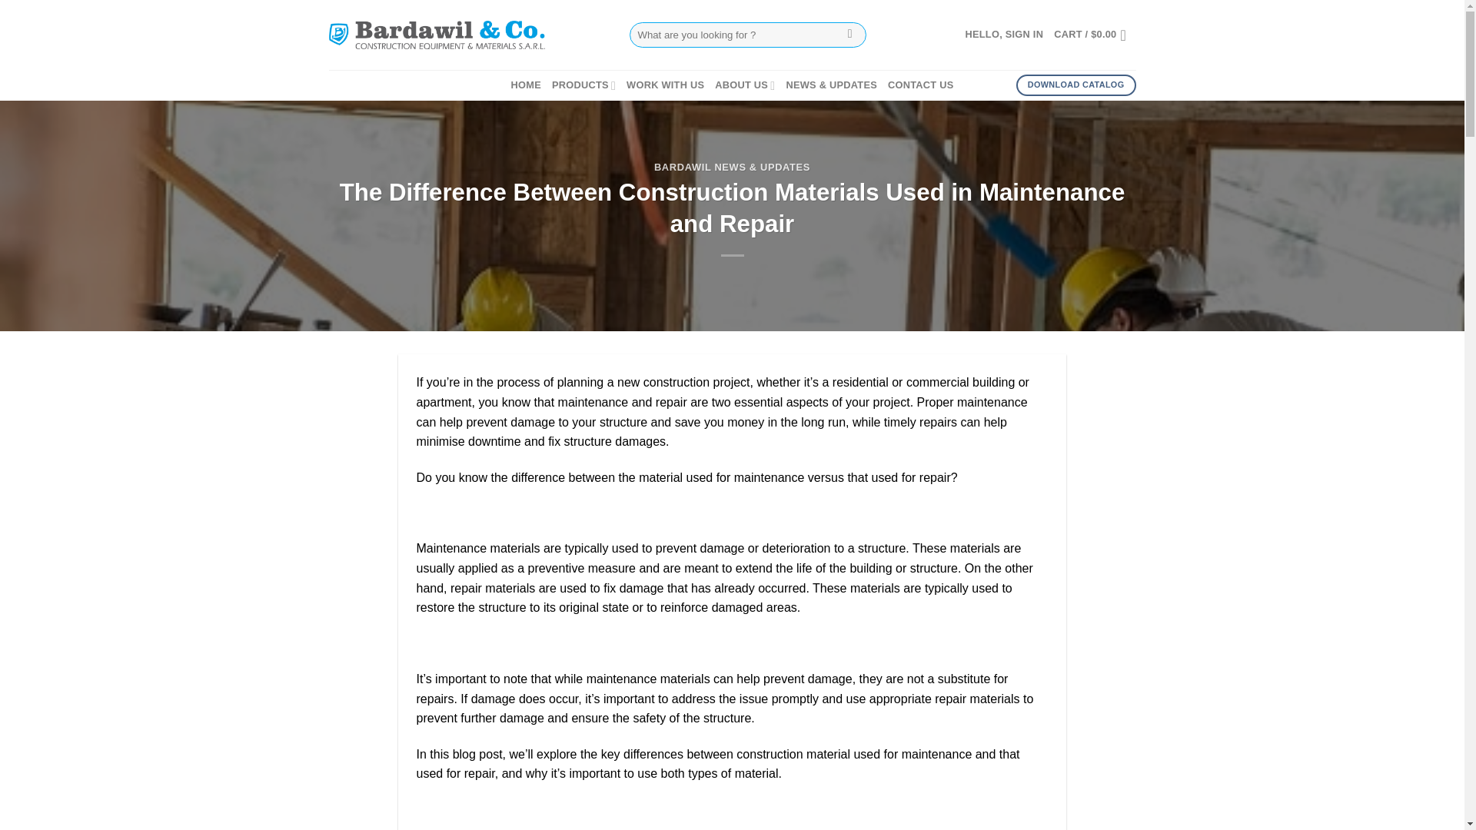  Describe the element at coordinates (526, 85) in the screenshot. I see `HOME` at that location.